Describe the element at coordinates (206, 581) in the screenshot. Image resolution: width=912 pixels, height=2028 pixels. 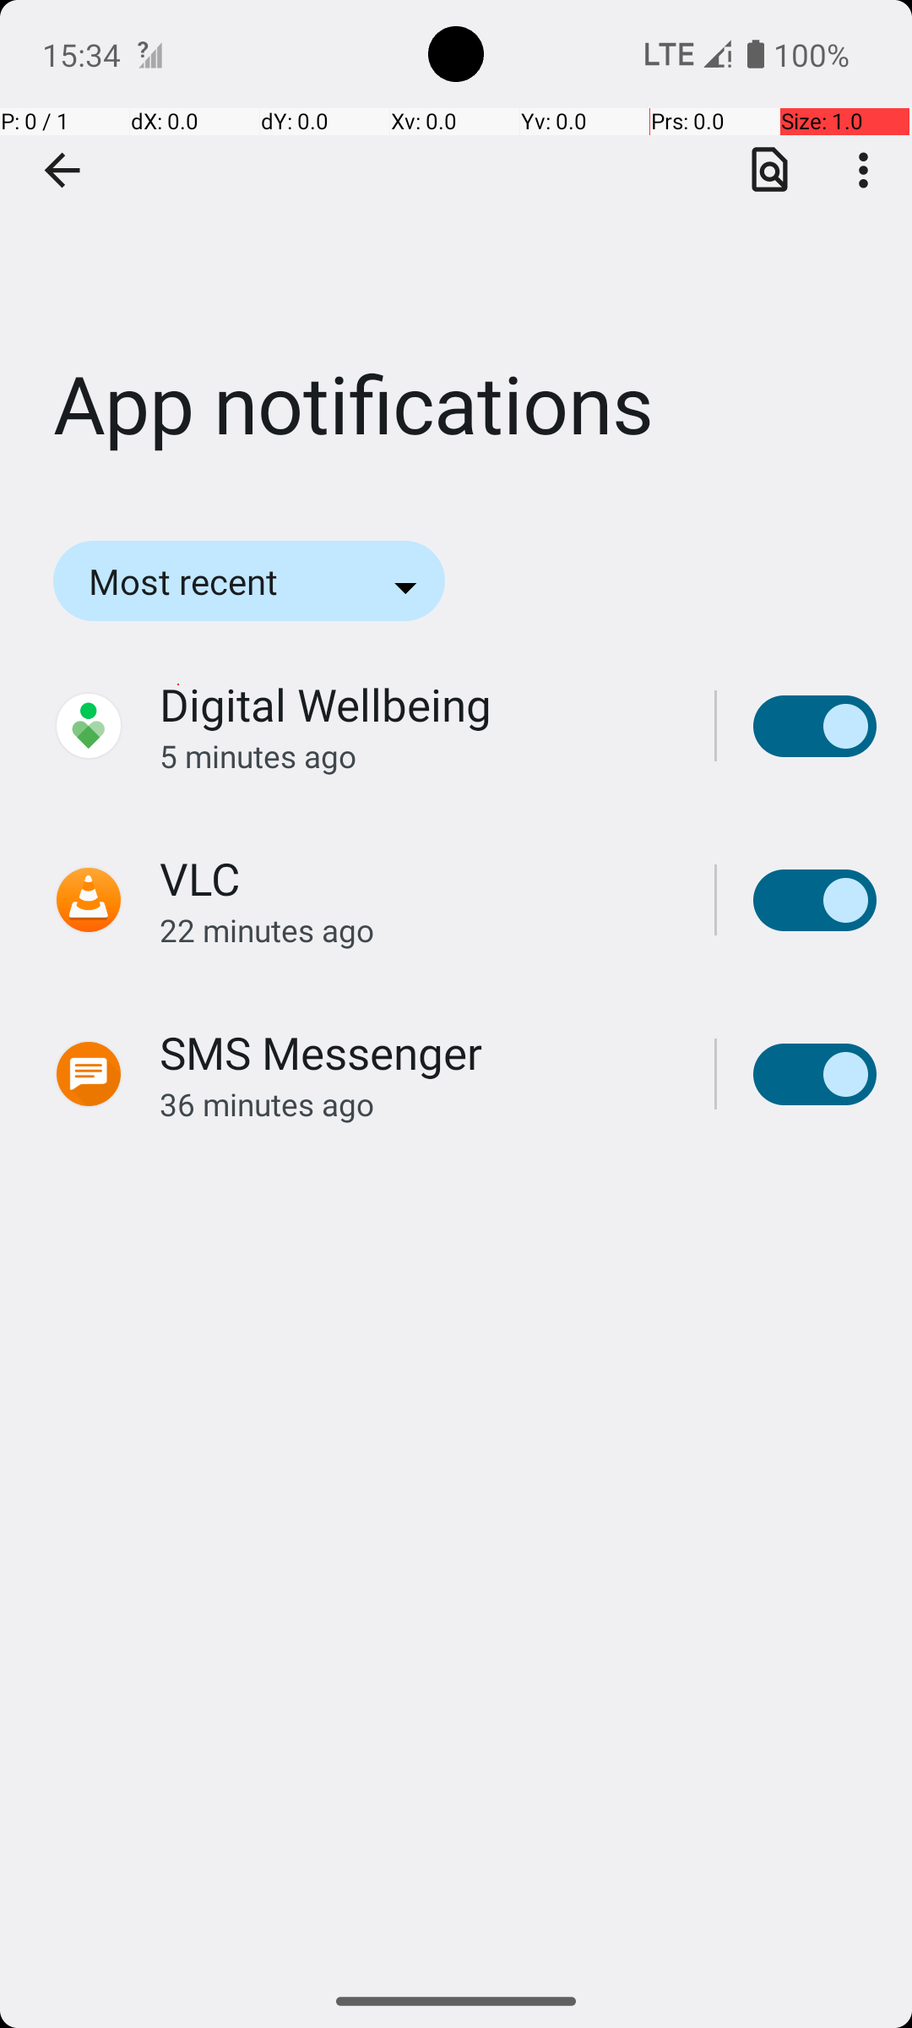
I see `Most recent` at that location.